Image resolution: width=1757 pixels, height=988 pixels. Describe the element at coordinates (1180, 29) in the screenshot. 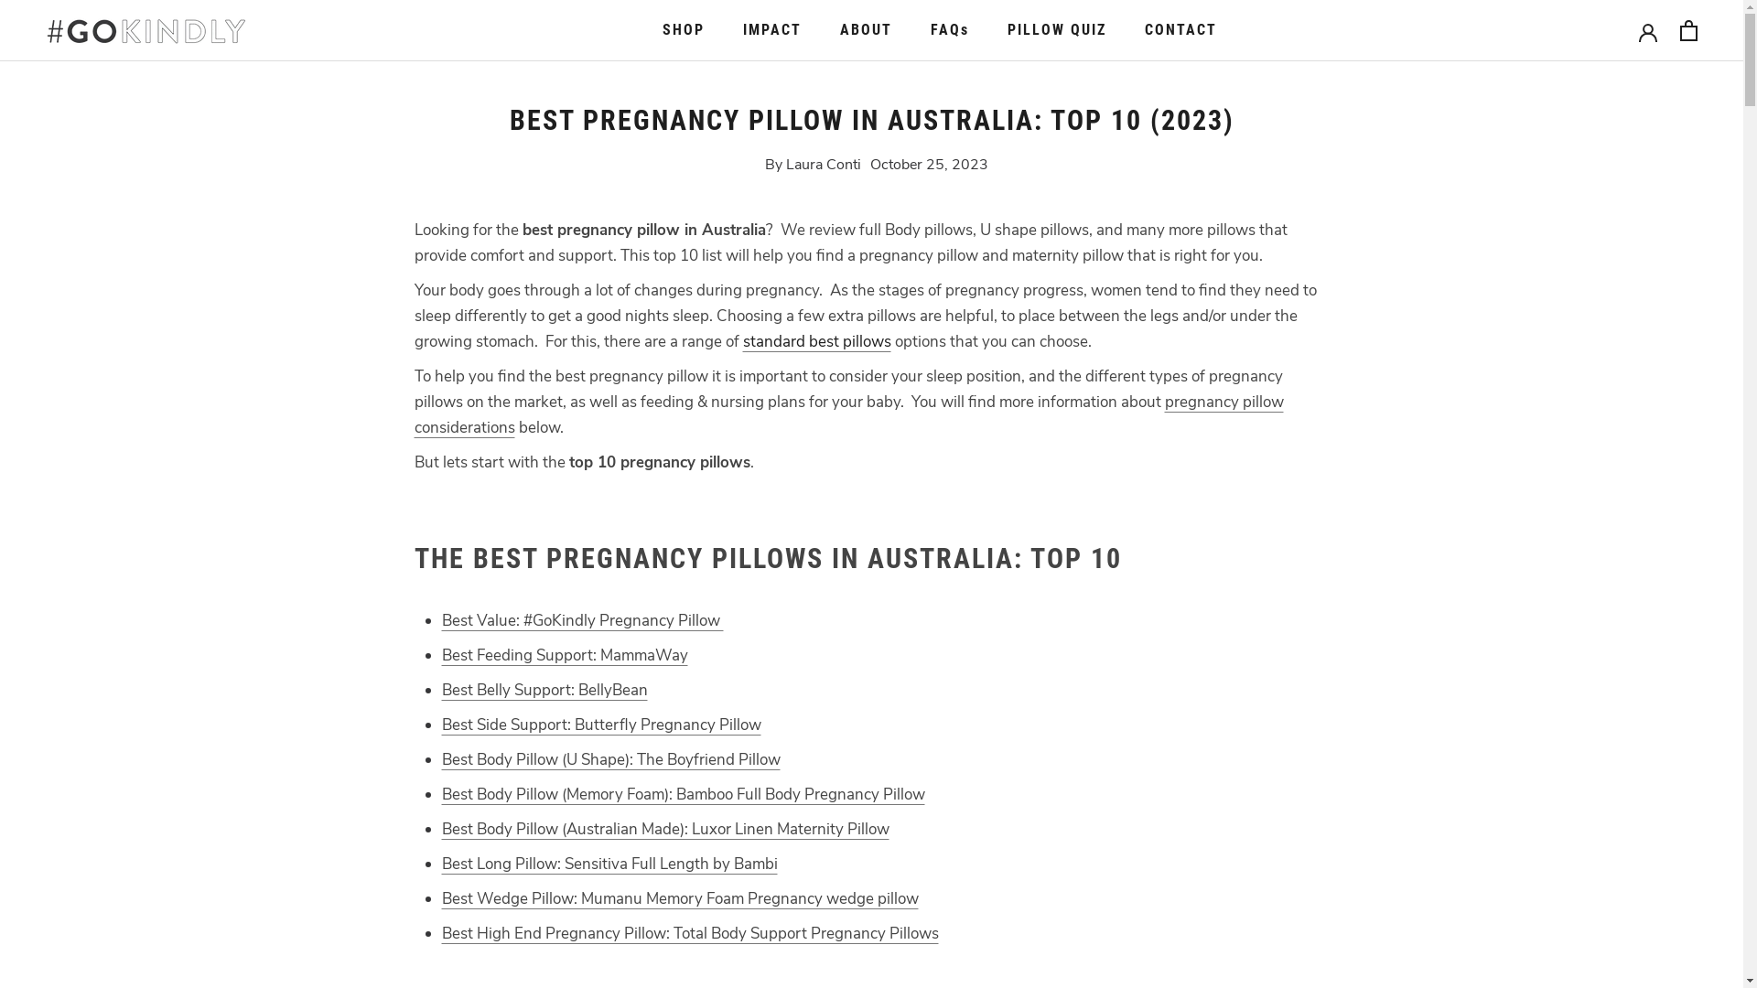

I see `CONTACT
CONTACT` at that location.